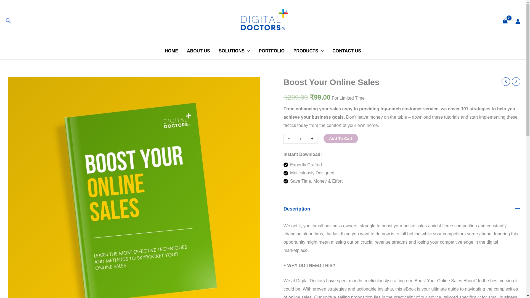  What do you see at coordinates (272, 51) in the screenshot?
I see `PORTFOLIO` at bounding box center [272, 51].